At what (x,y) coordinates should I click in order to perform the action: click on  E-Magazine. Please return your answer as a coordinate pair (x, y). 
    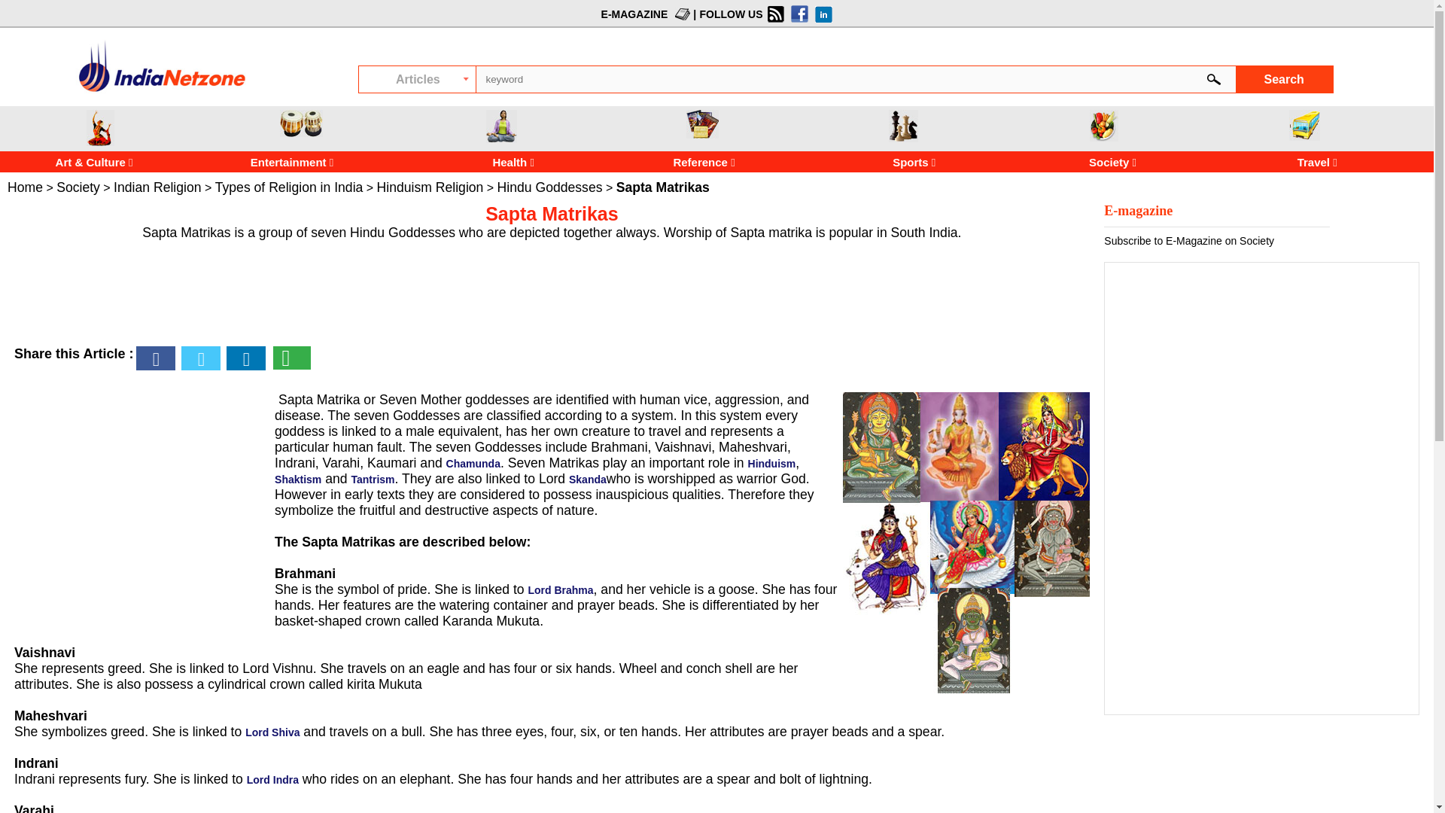
    Looking at the image, I should click on (680, 14).